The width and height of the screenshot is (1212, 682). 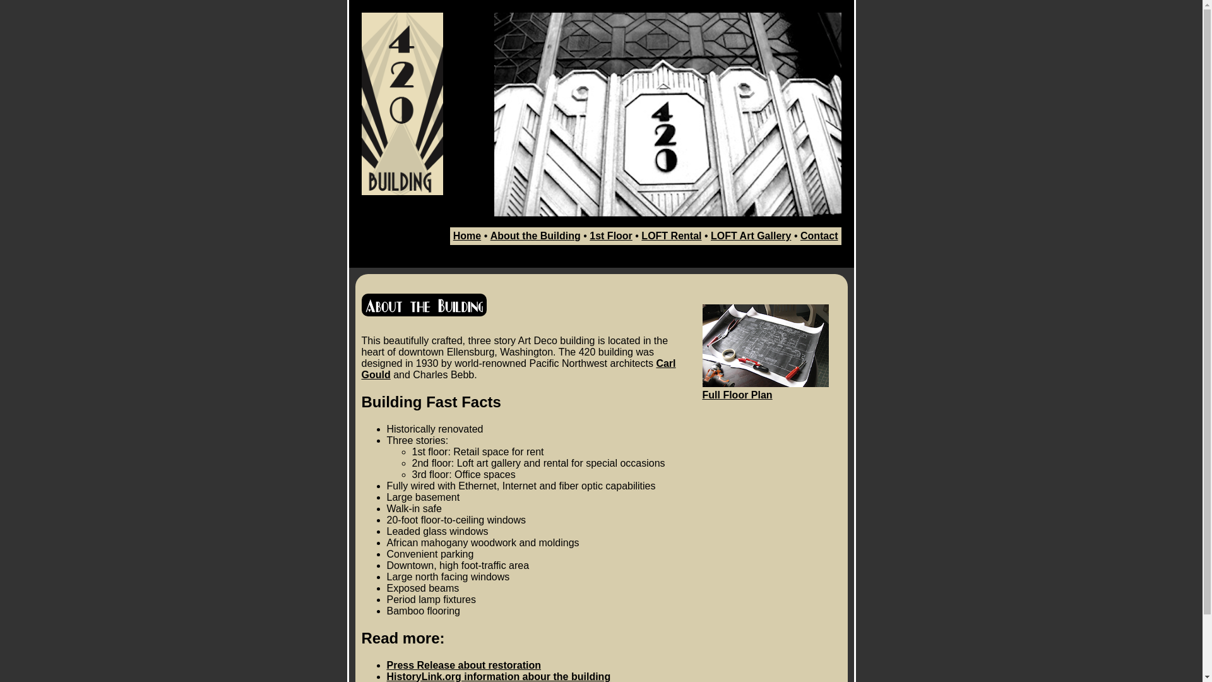 I want to click on Home, so click(x=467, y=236).